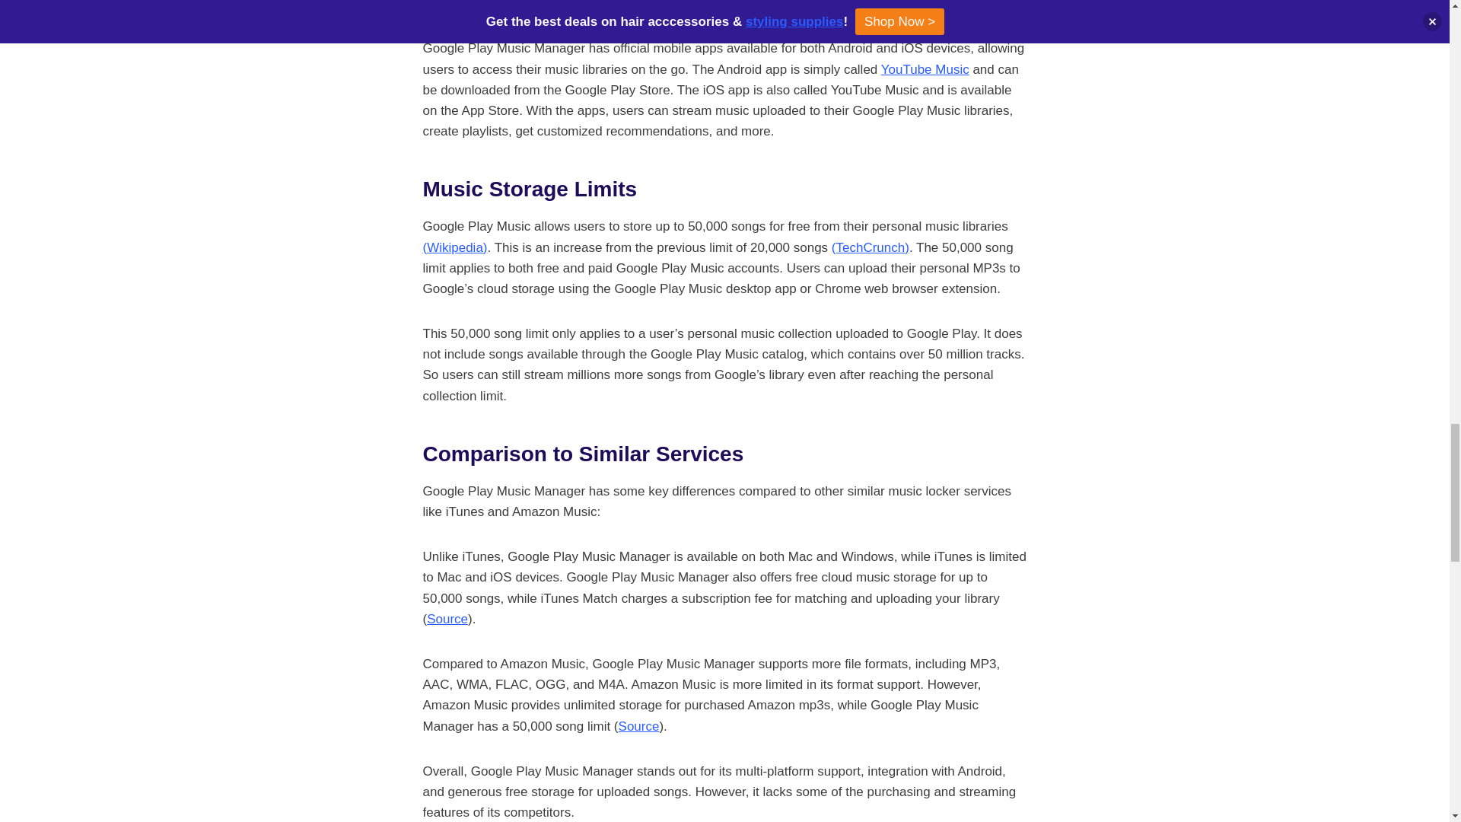 This screenshot has height=822, width=1461. Describe the element at coordinates (925, 70) in the screenshot. I see `YouTube Music` at that location.